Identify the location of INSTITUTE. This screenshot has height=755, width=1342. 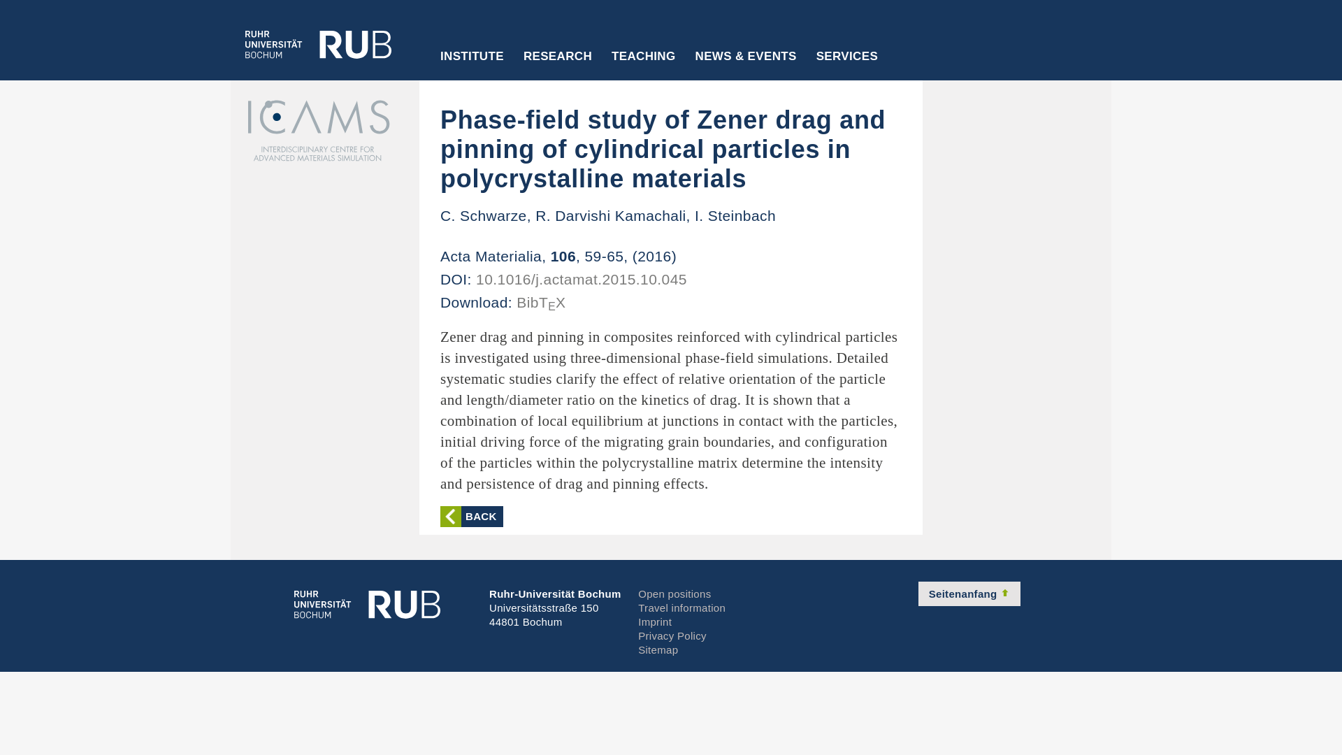
(472, 65).